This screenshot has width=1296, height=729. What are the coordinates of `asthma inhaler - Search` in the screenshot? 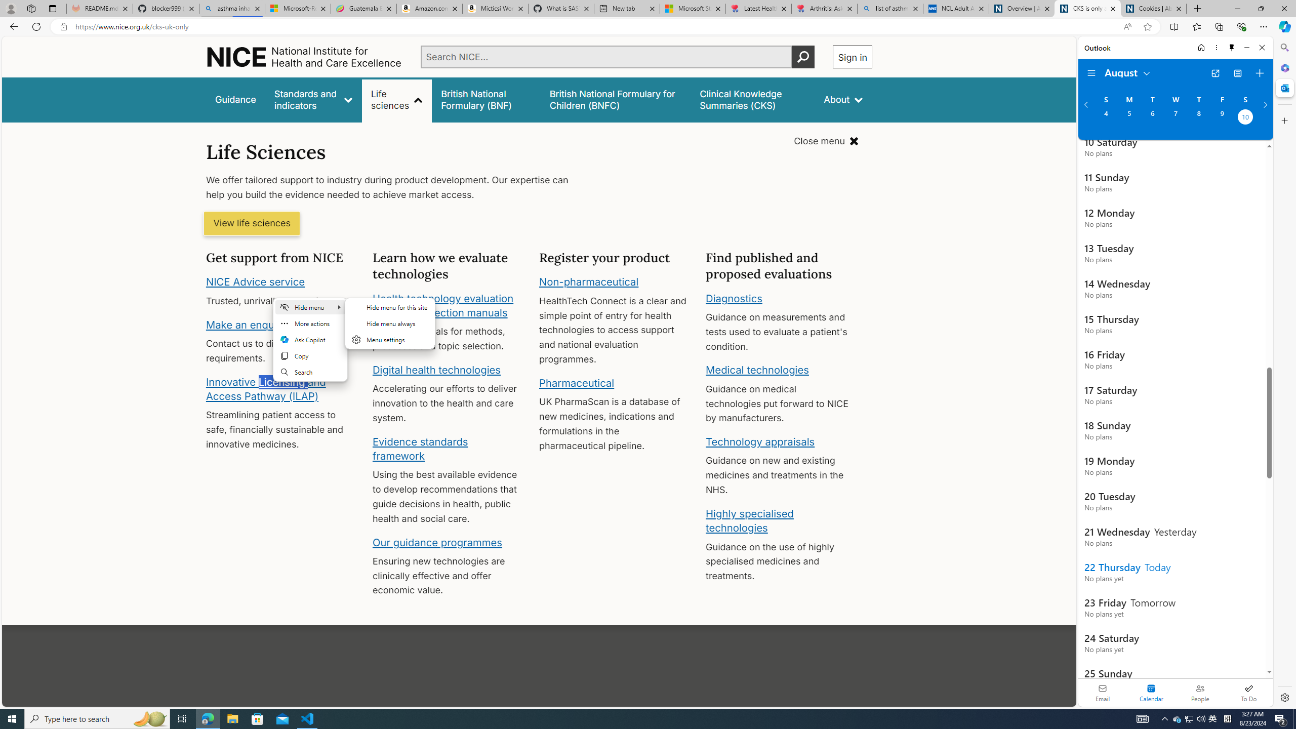 It's located at (232, 9).